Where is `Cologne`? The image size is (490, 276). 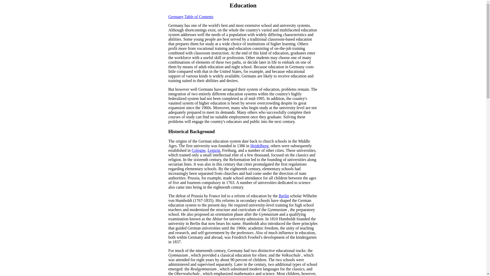 Cologne is located at coordinates (198, 150).